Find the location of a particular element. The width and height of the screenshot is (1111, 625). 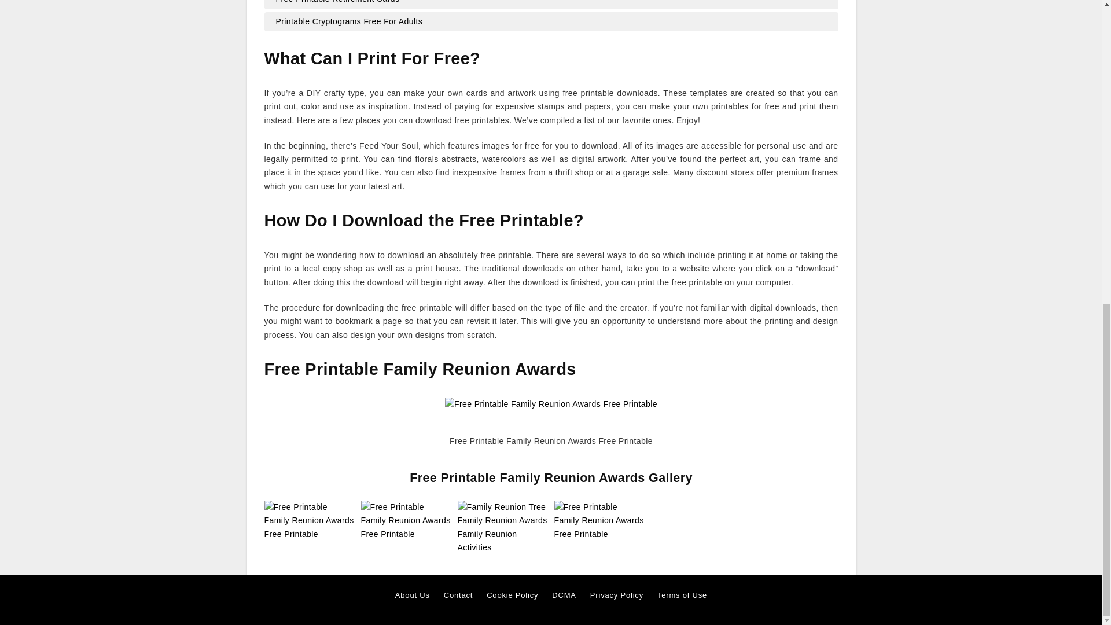

Contact is located at coordinates (458, 595).